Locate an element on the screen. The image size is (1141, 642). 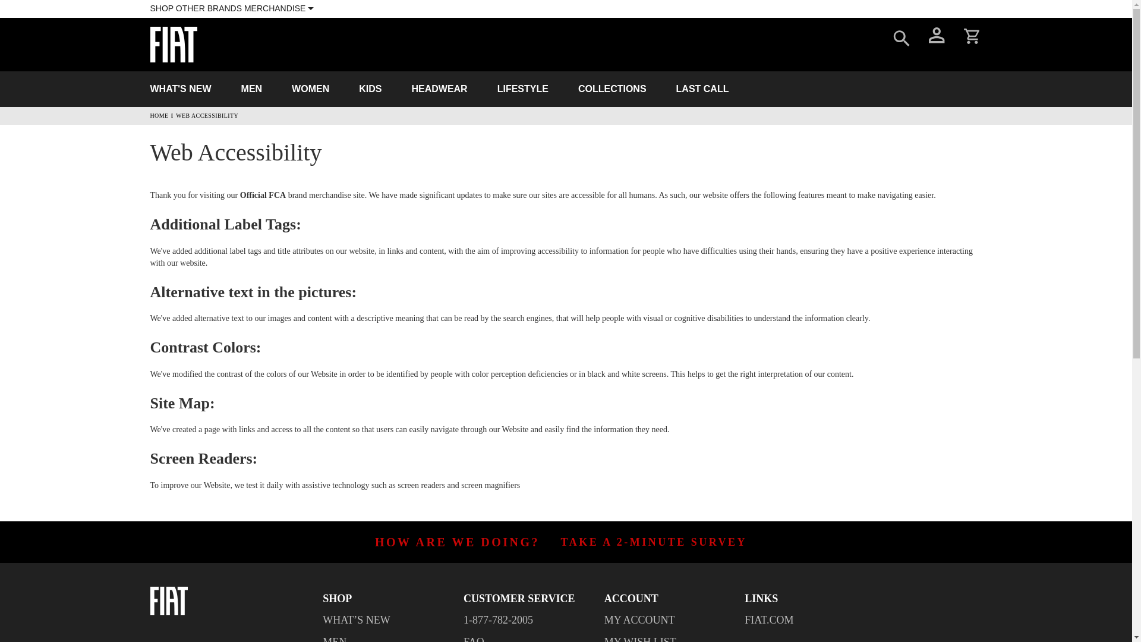
WHAT'S NEW is located at coordinates (180, 89).